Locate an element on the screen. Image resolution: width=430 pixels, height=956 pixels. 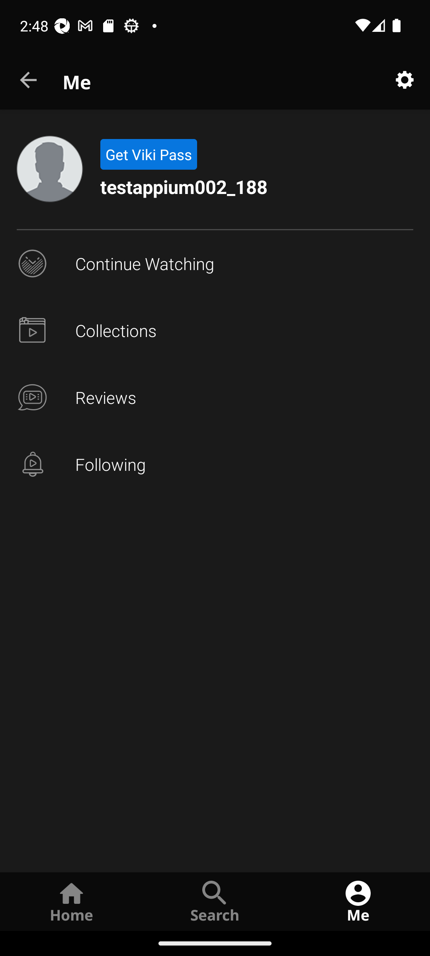
Following is located at coordinates (215, 464).